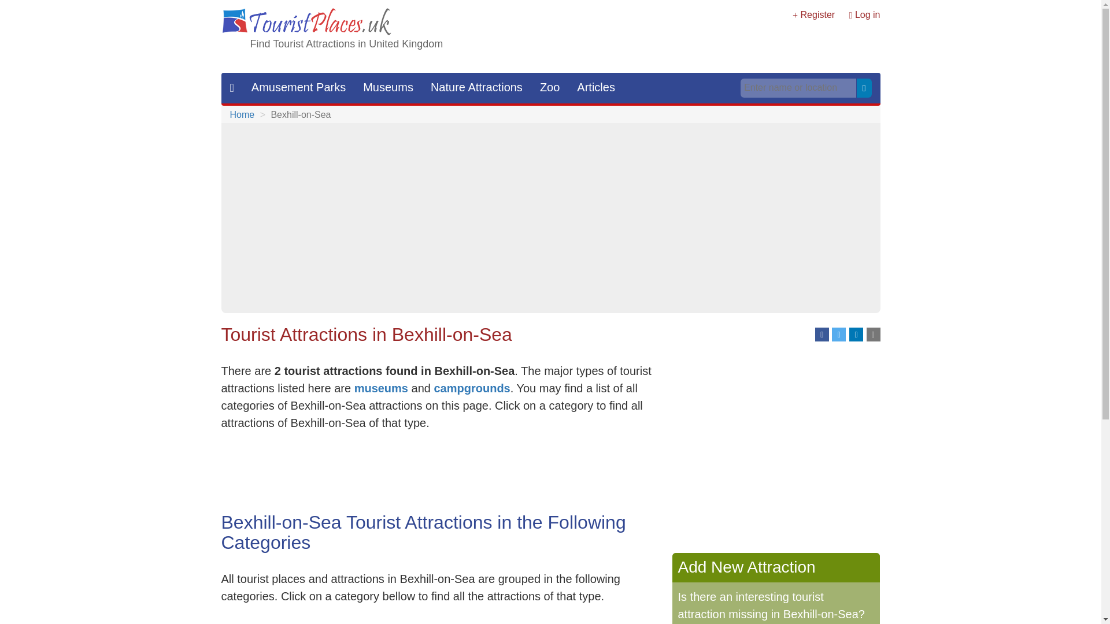  I want to click on Find Tourist Attractions in United Kingdom, so click(346, 44).